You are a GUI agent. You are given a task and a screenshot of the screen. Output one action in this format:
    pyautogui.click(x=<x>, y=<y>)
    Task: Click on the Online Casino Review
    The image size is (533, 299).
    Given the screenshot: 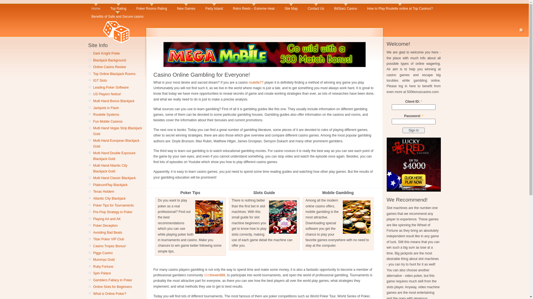 What is the action you would take?
    pyautogui.click(x=110, y=67)
    